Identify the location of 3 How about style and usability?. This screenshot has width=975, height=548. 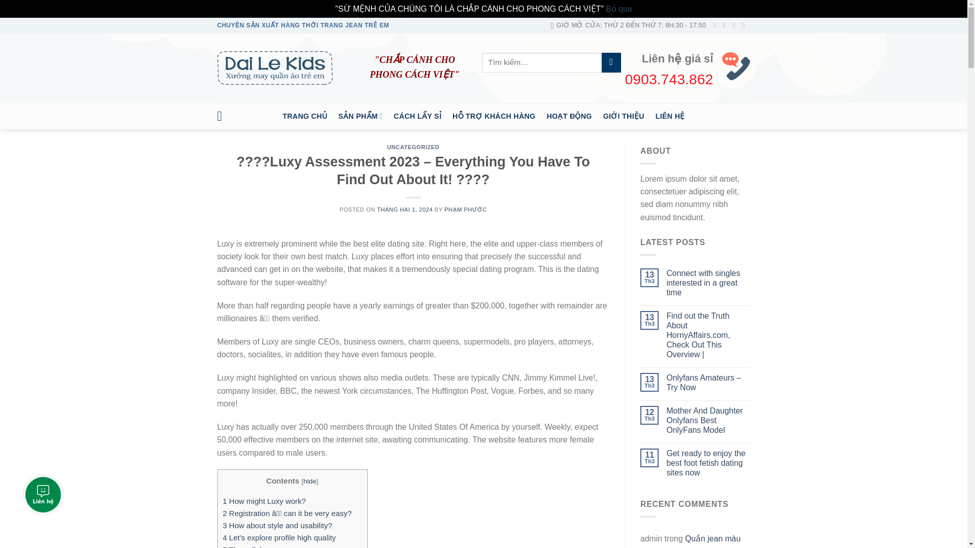
(277, 526).